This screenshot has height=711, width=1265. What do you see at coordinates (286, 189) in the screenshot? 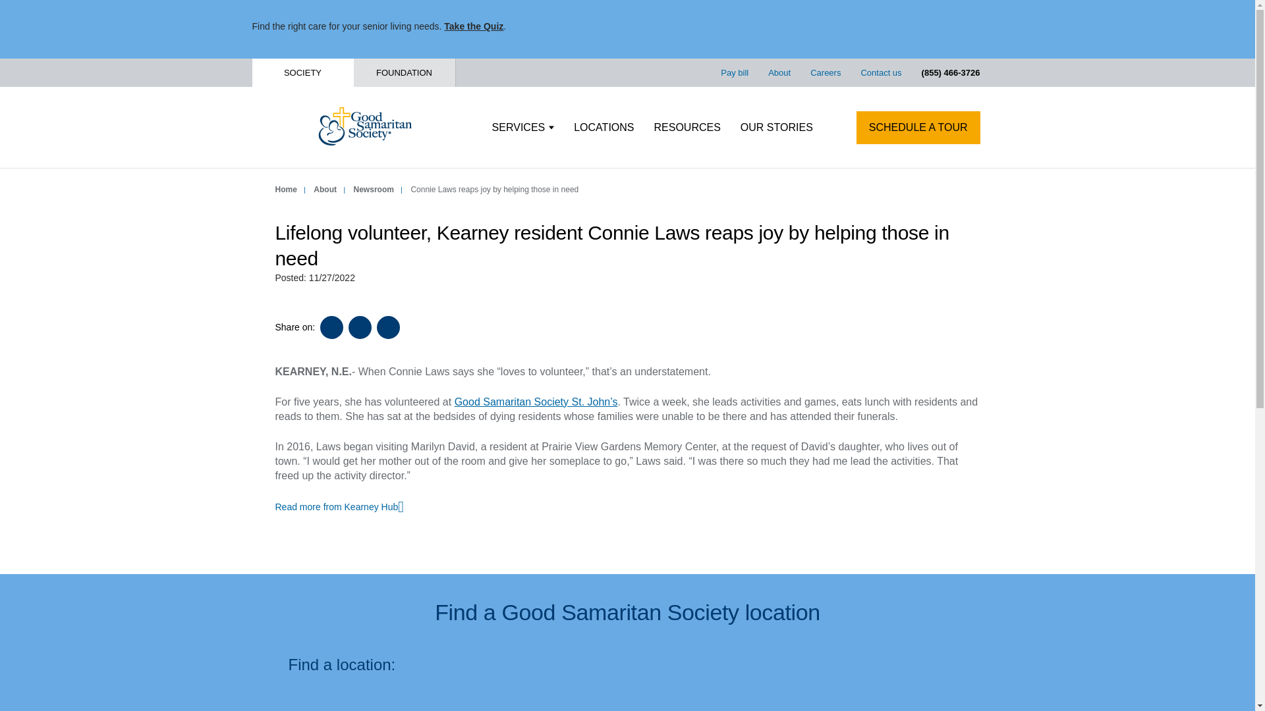
I see `Home` at bounding box center [286, 189].